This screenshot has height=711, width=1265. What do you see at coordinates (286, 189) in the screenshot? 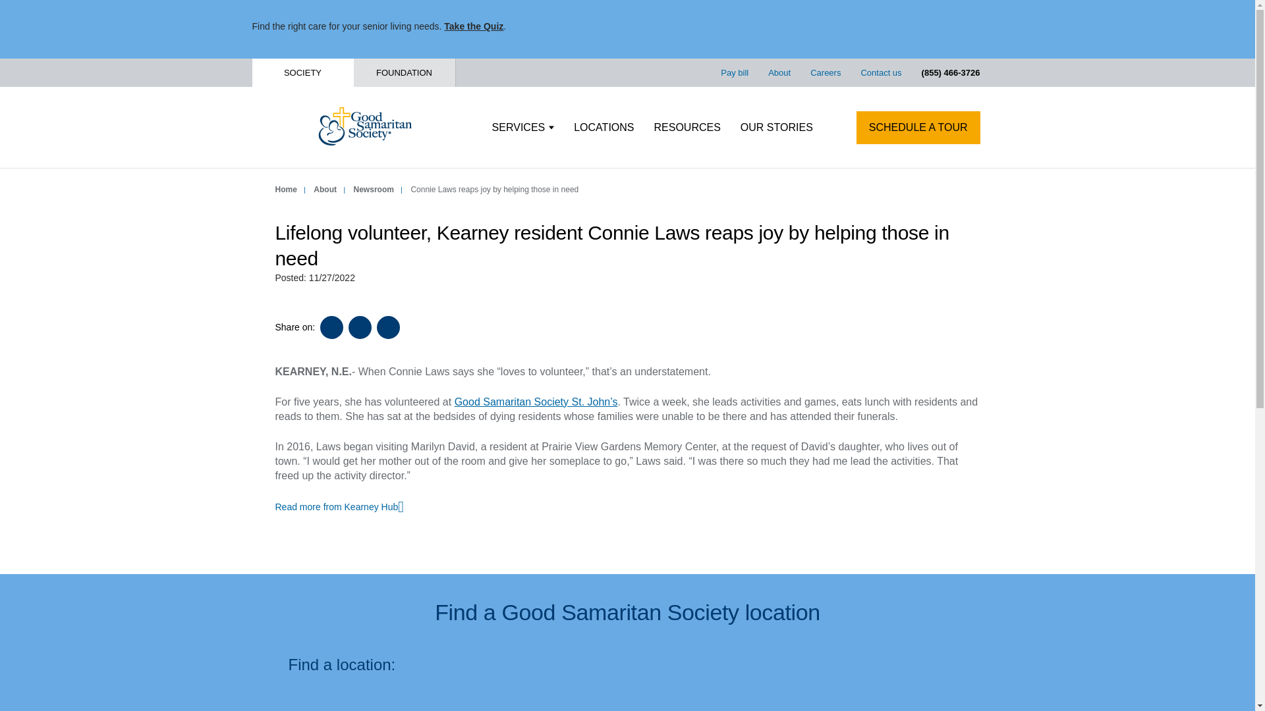
I see `Home` at bounding box center [286, 189].